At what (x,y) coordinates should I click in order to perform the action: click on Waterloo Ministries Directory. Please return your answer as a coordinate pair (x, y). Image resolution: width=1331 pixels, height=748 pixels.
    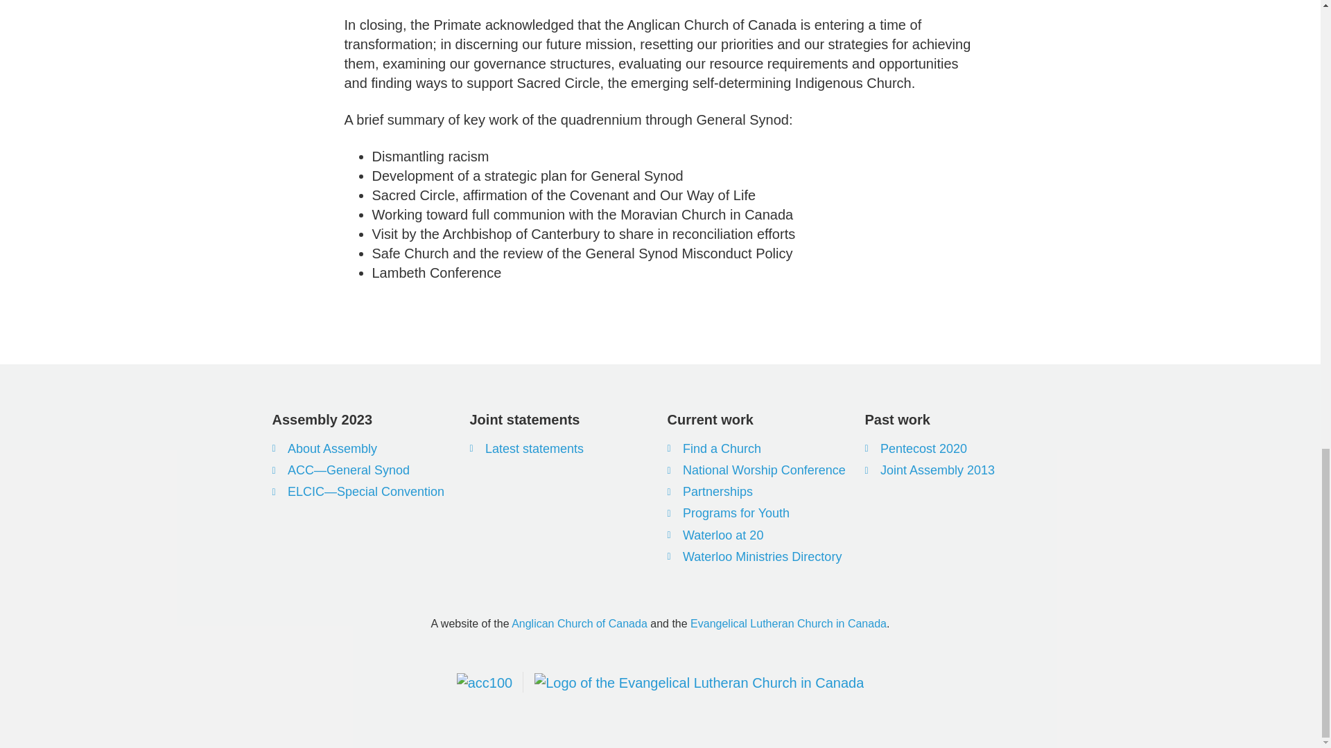
    Looking at the image, I should click on (758, 557).